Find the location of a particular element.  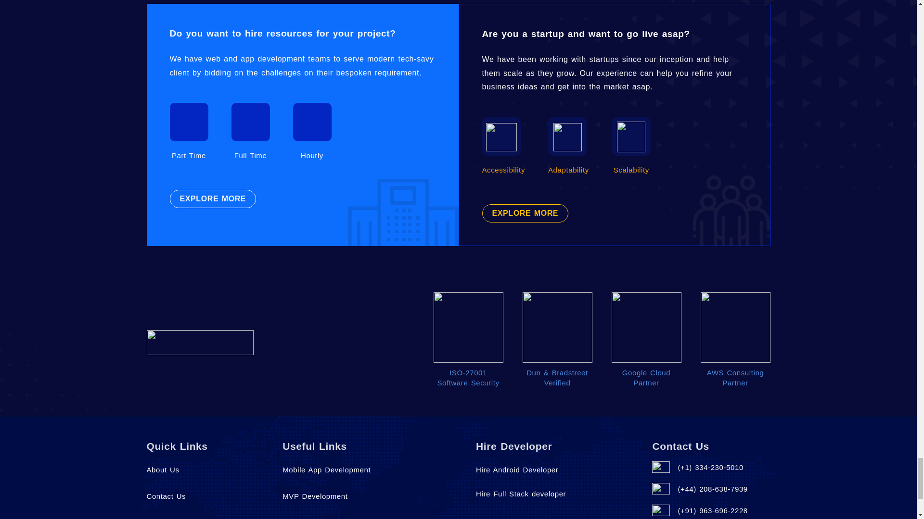

Accessibility is located at coordinates (501, 137).